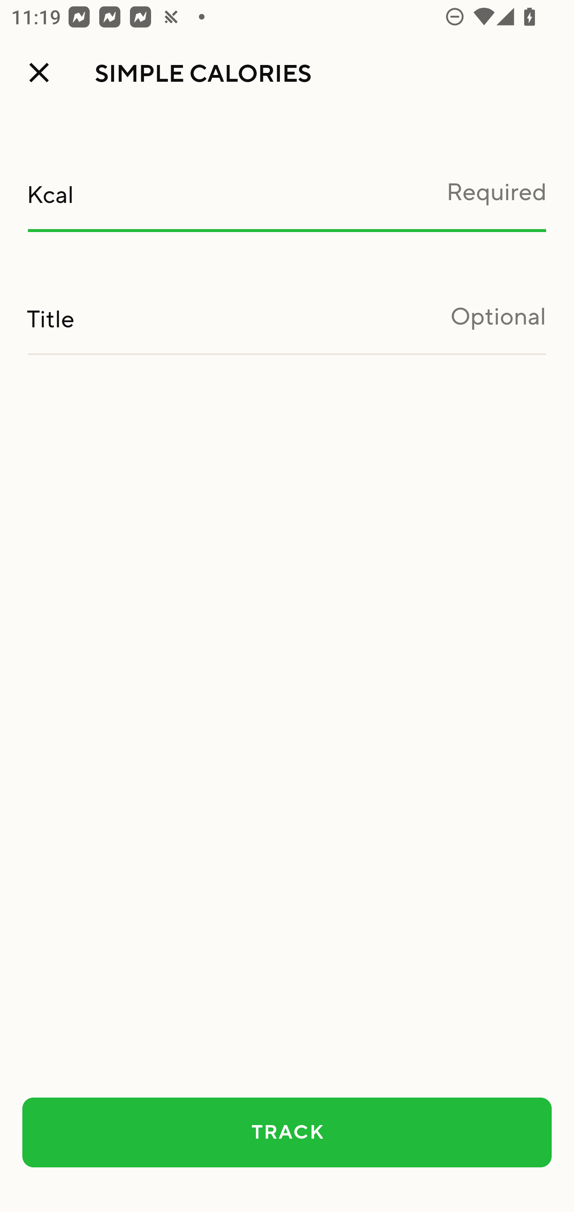 The width and height of the screenshot is (574, 1212). Describe the element at coordinates (287, 325) in the screenshot. I see `Optional` at that location.